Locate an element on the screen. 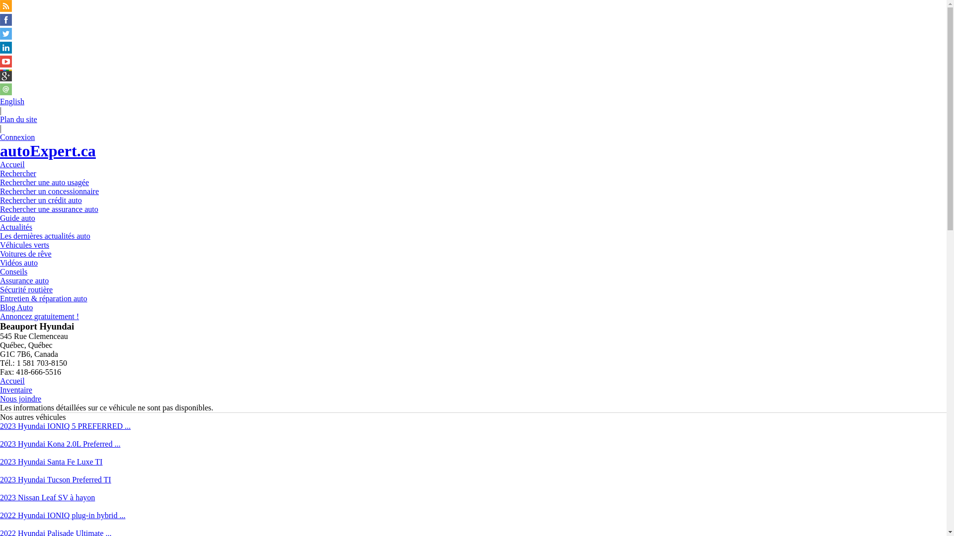 The image size is (954, 536). Joindre autoExpert.ca is located at coordinates (6, 92).